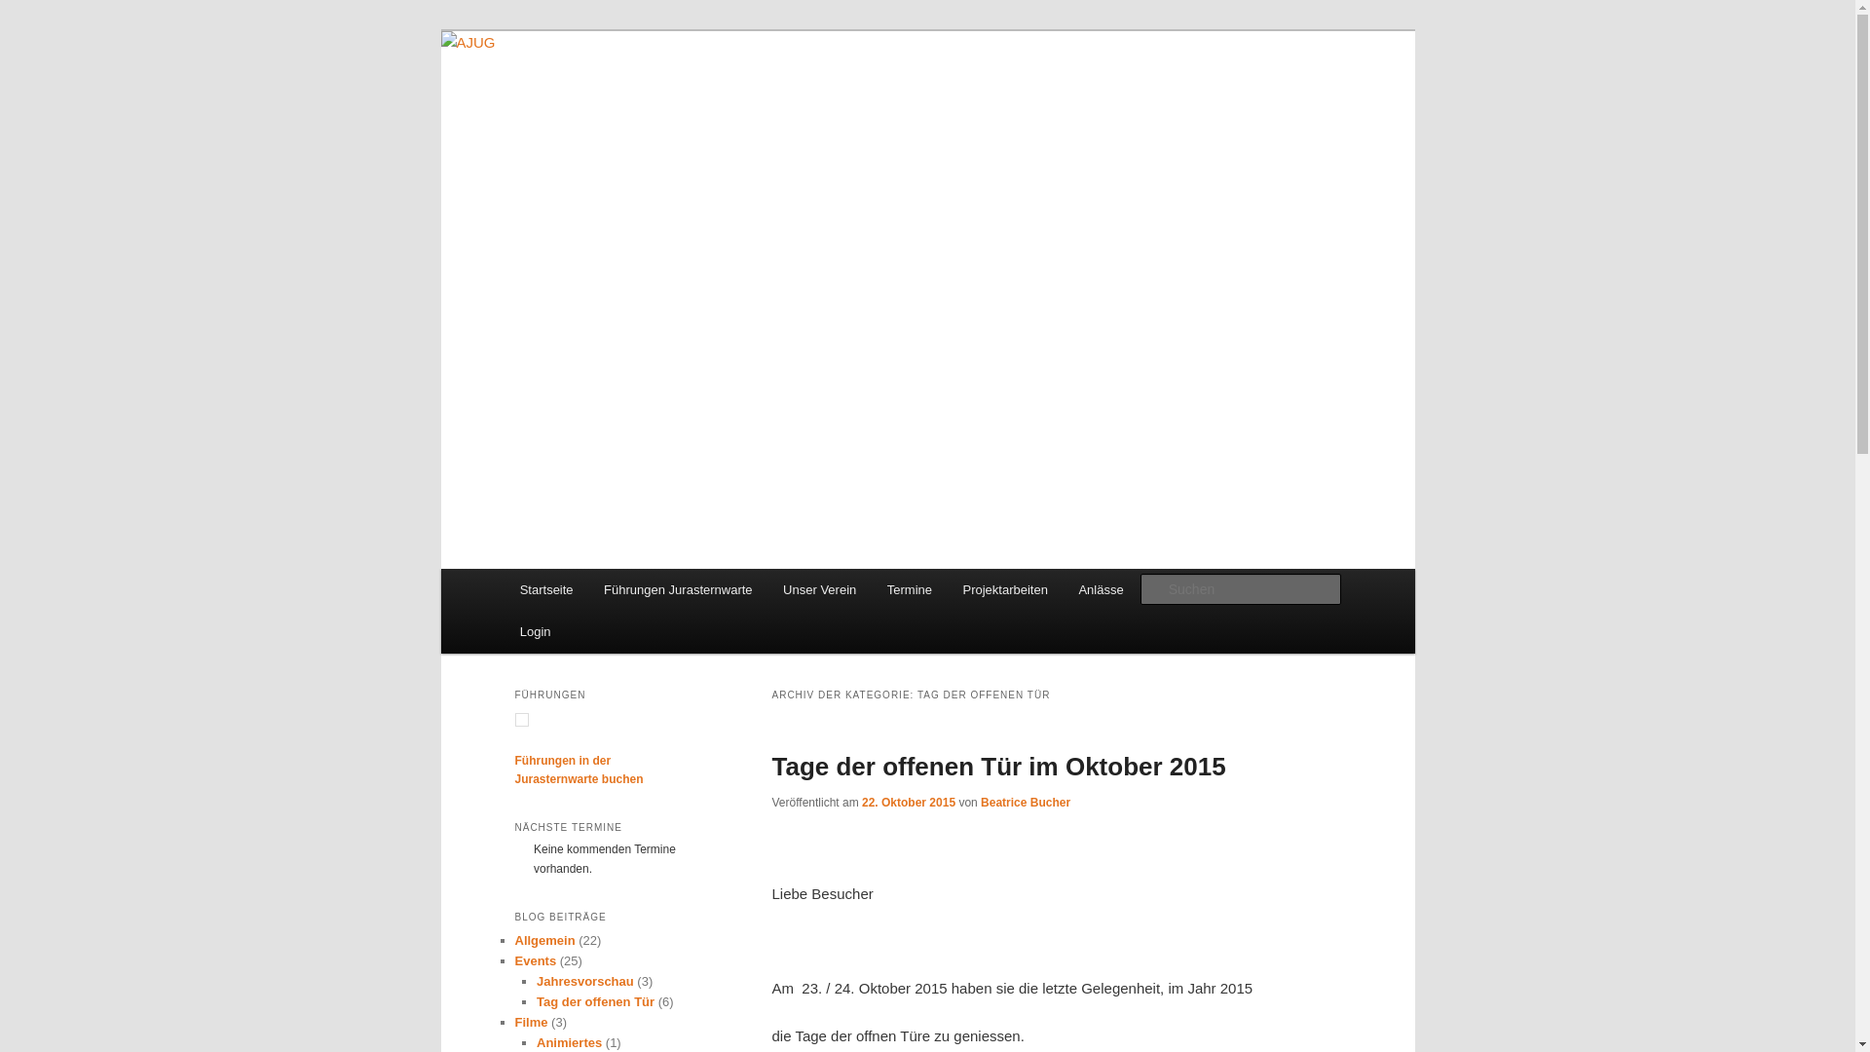 The image size is (1870, 1052). What do you see at coordinates (544, 941) in the screenshot?
I see `Allgemein` at bounding box center [544, 941].